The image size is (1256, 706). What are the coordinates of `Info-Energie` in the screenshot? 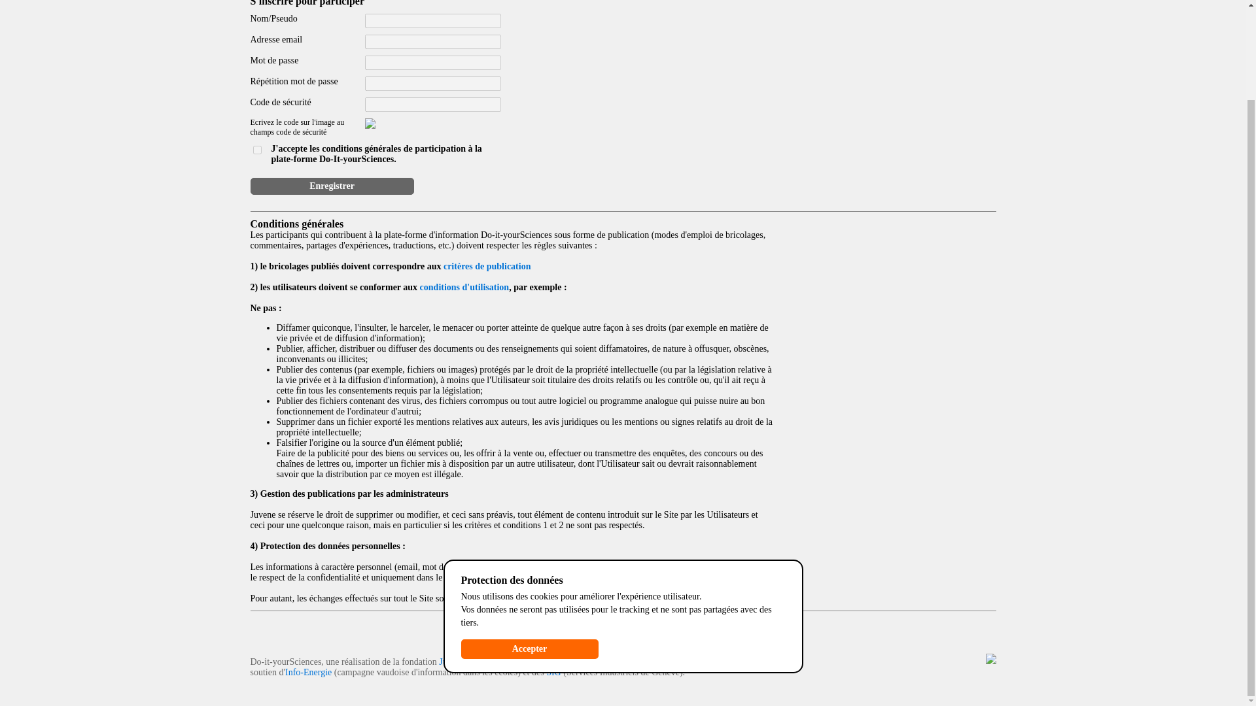 It's located at (307, 672).